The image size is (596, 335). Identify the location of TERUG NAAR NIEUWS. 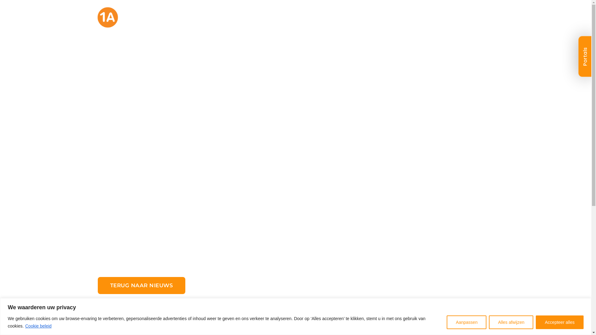
(142, 310).